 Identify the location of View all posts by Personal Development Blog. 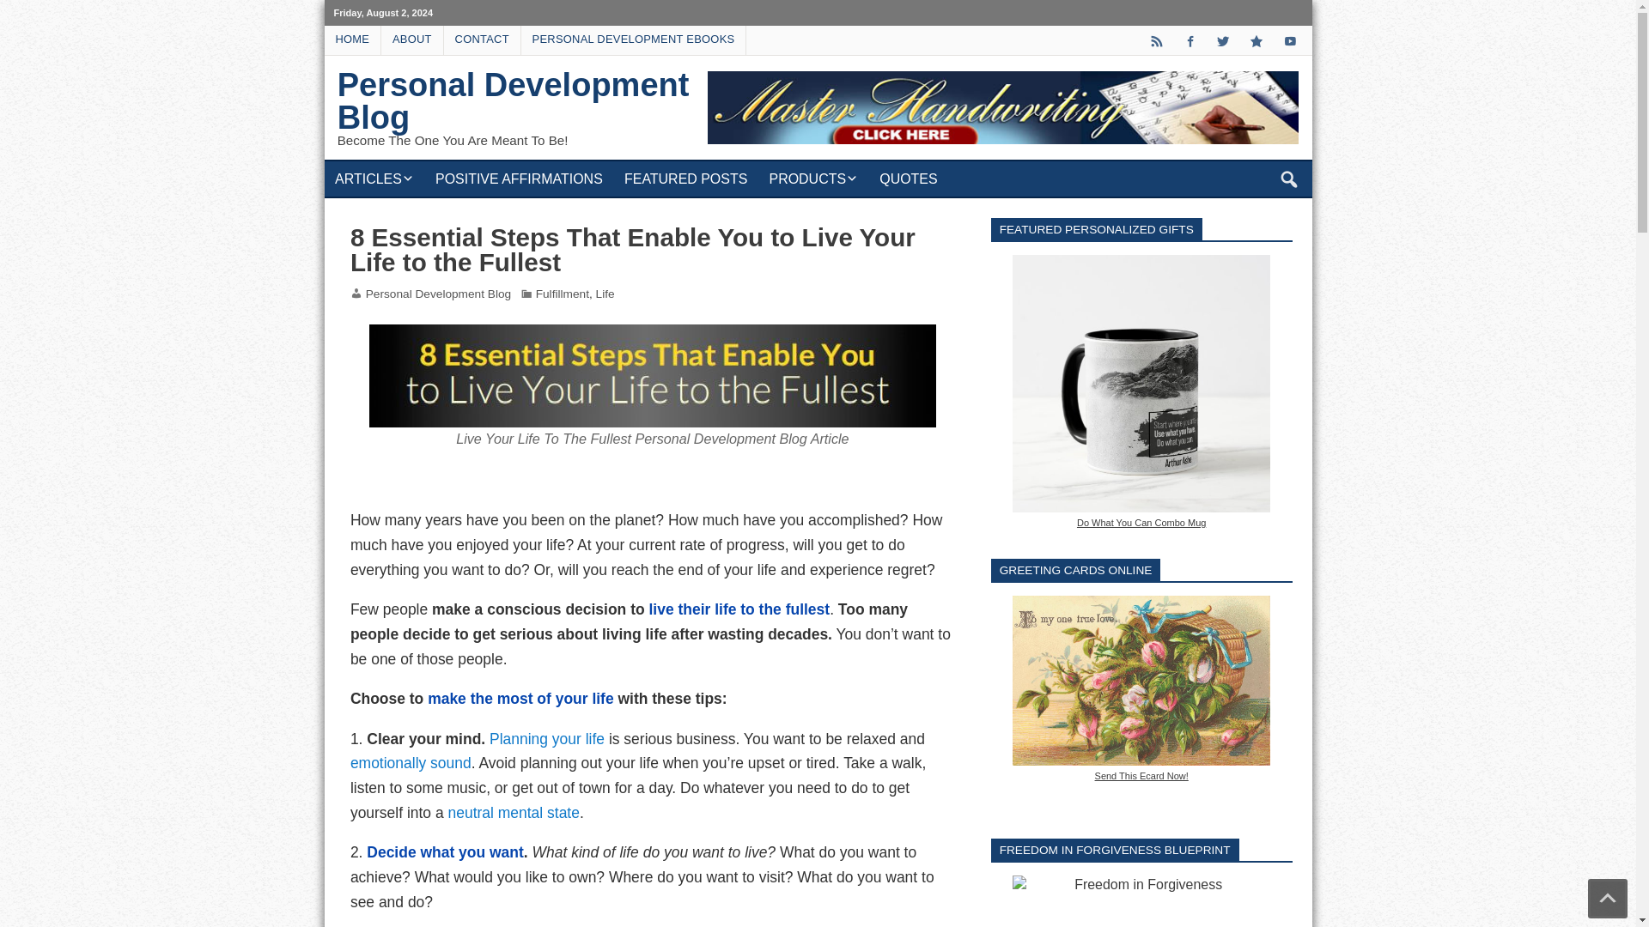
(438, 294).